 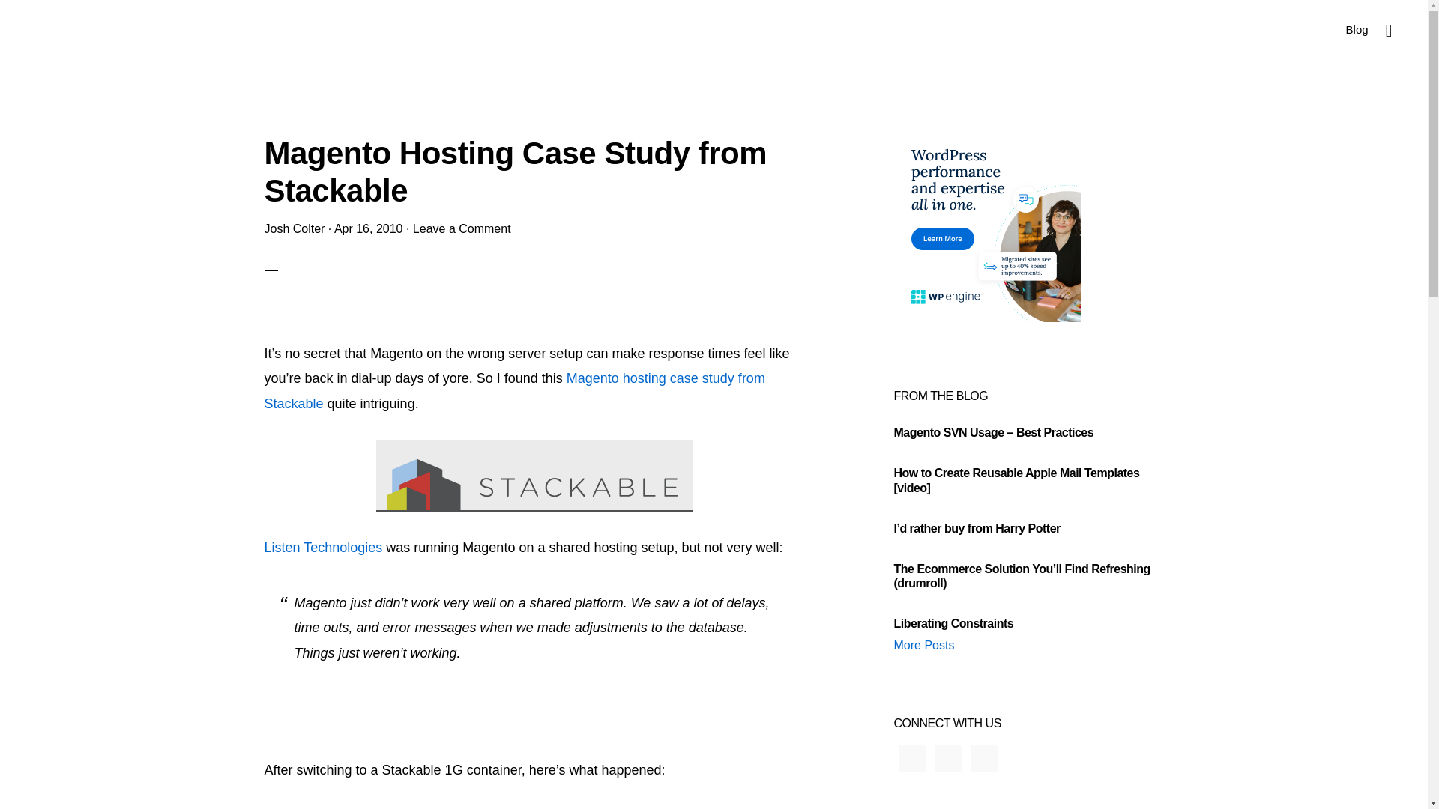 What do you see at coordinates (294, 229) in the screenshot?
I see `Josh Colter` at bounding box center [294, 229].